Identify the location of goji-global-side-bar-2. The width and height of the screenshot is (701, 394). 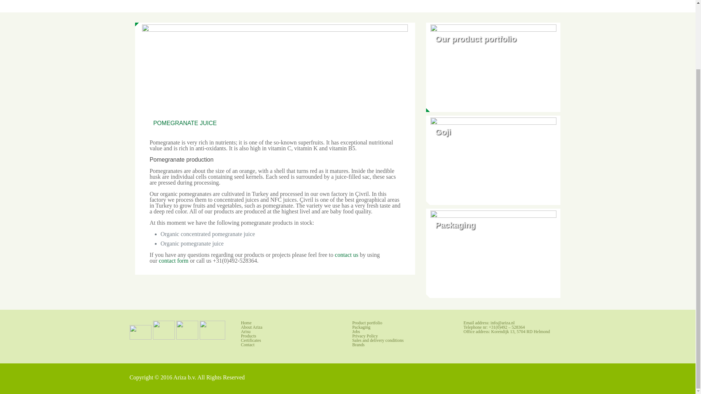
(493, 160).